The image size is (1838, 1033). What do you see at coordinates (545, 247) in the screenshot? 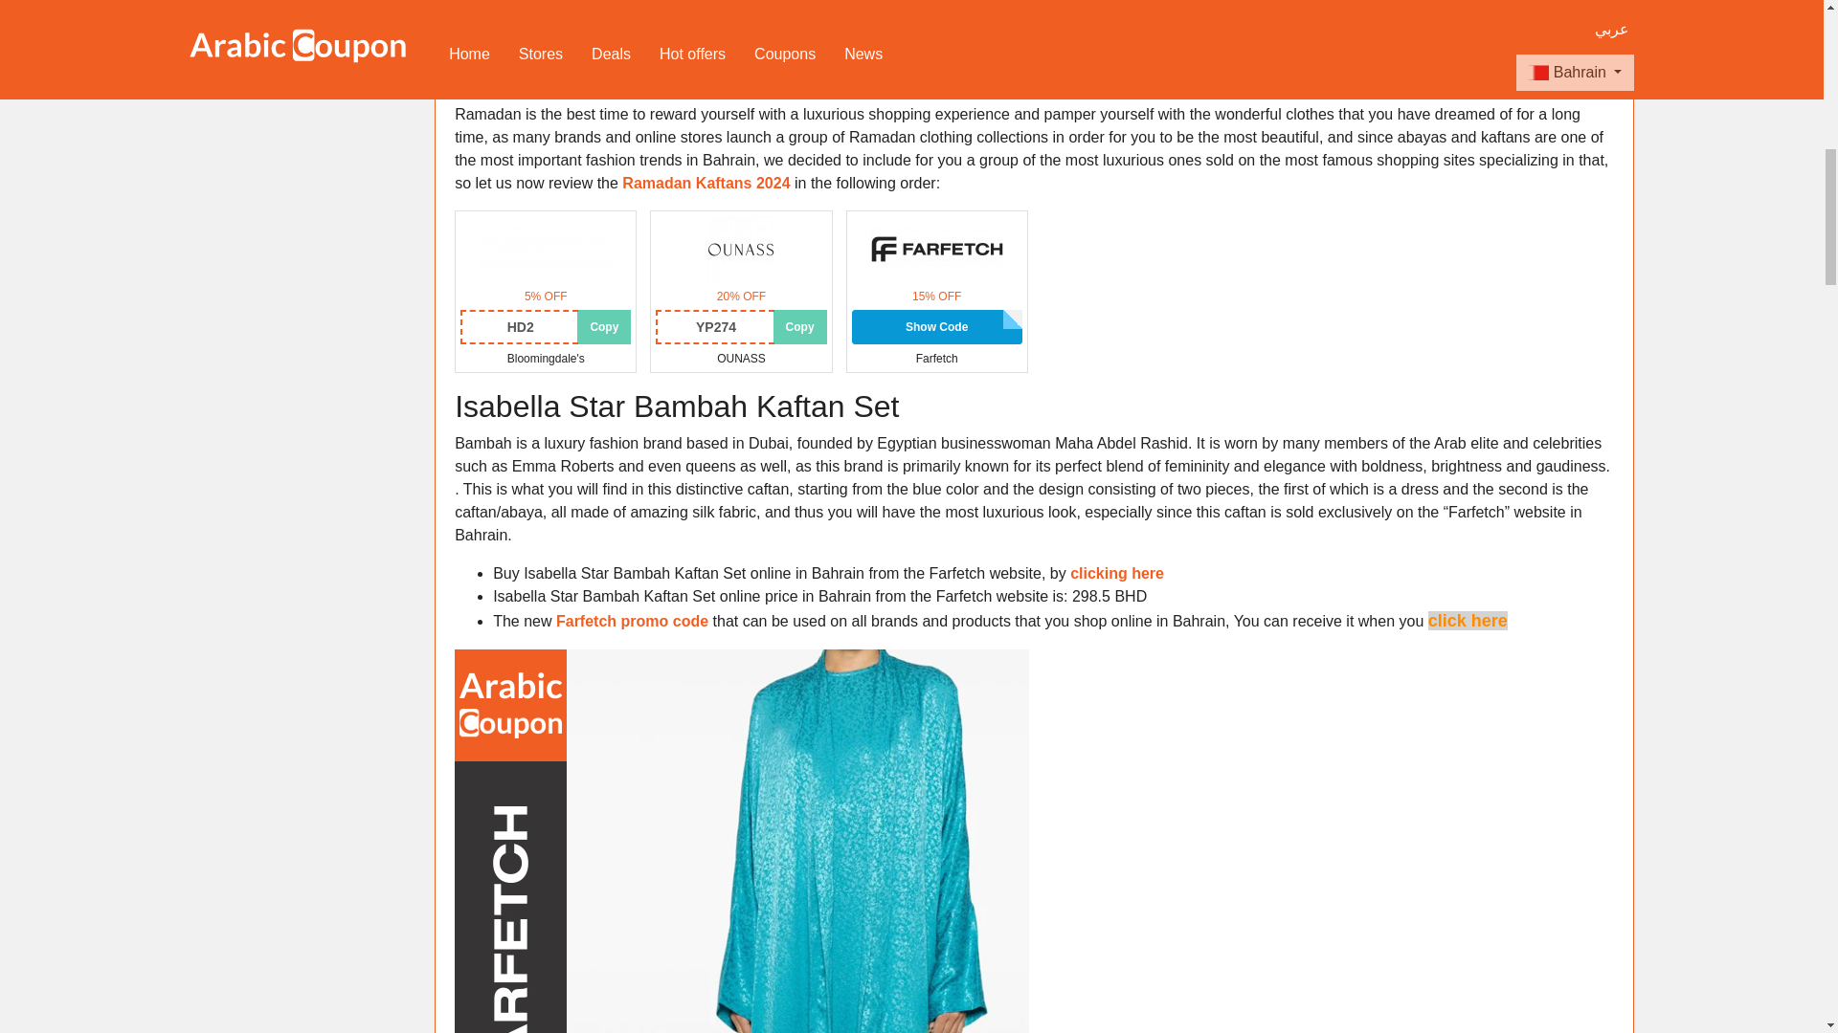
I see `Bloomingdale's ` at bounding box center [545, 247].